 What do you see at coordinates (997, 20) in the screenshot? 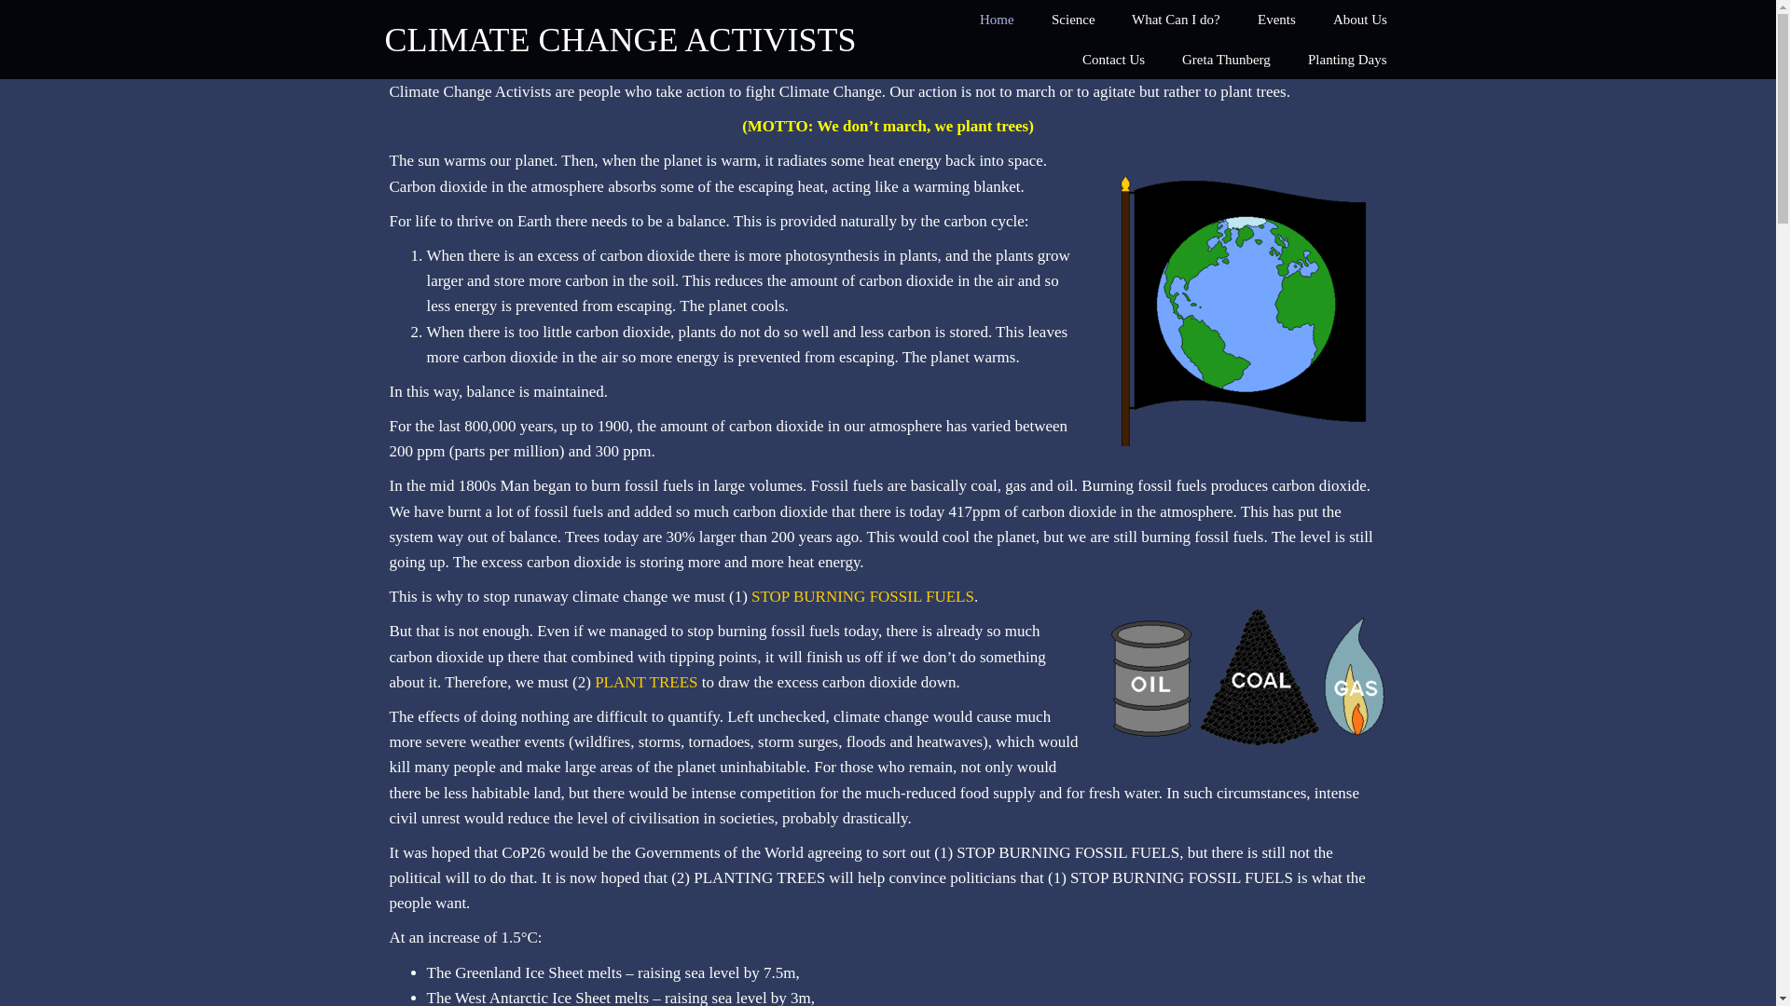
I see `Home` at bounding box center [997, 20].